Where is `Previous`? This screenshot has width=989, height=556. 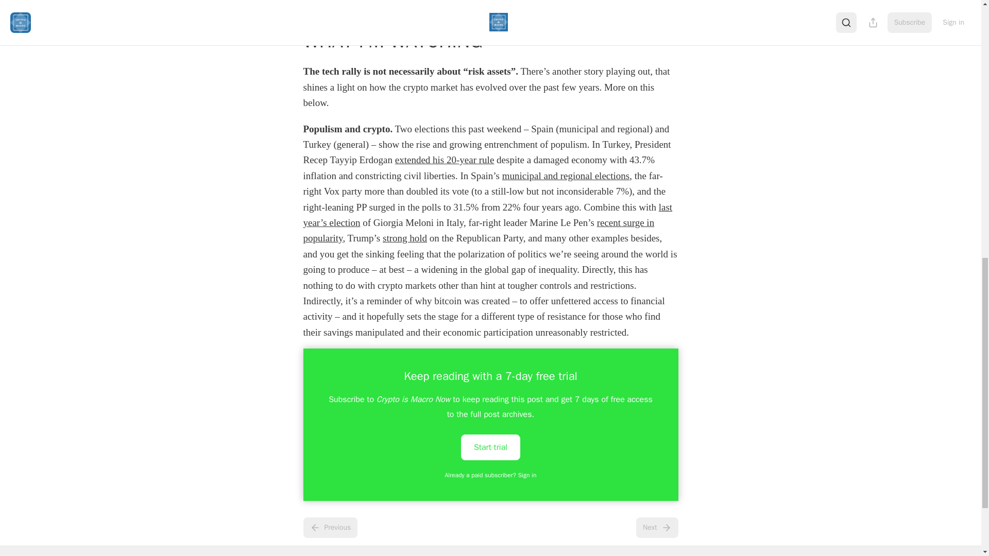 Previous is located at coordinates (330, 528).